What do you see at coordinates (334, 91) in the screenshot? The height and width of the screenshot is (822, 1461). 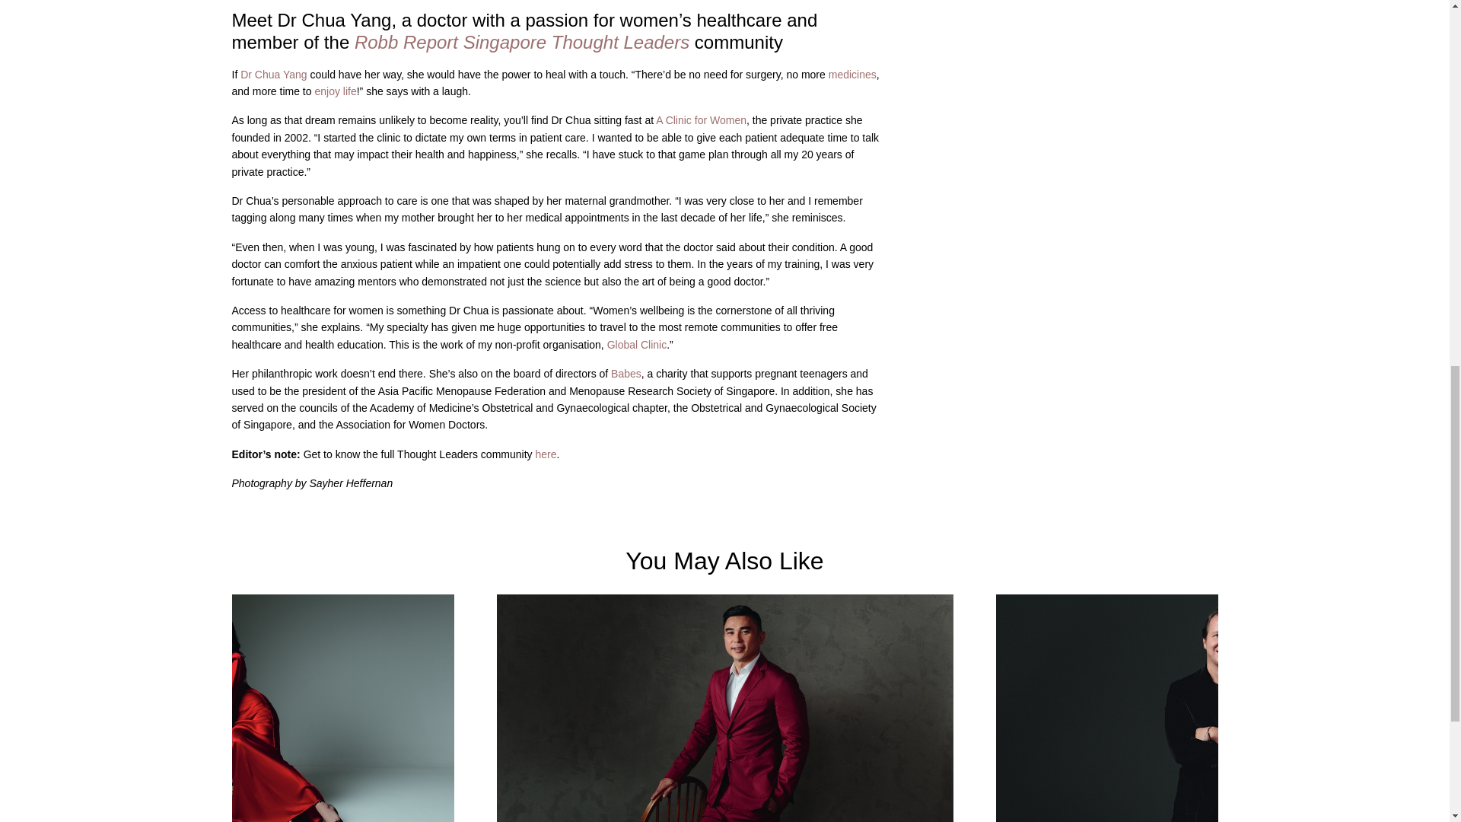 I see `enjoy life` at bounding box center [334, 91].